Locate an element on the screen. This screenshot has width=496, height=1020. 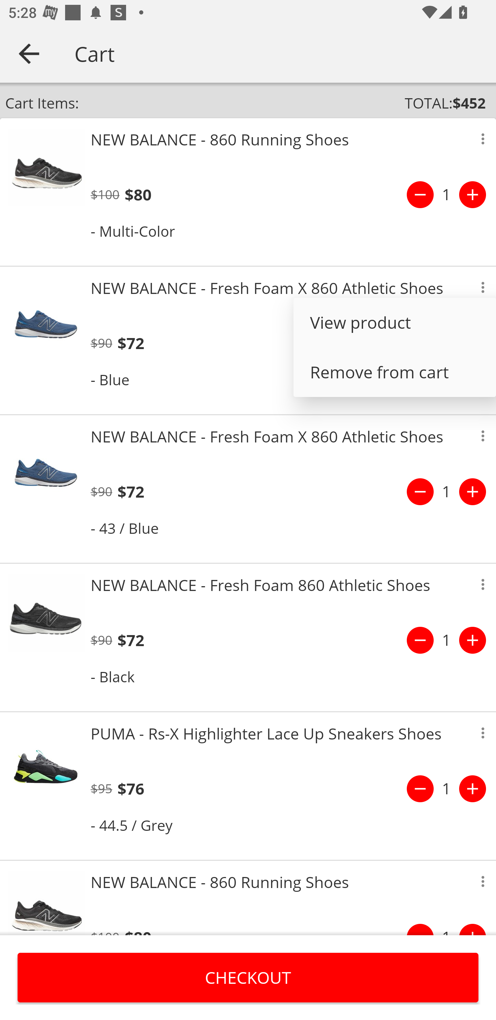
Remove from cart is located at coordinates (395, 372).